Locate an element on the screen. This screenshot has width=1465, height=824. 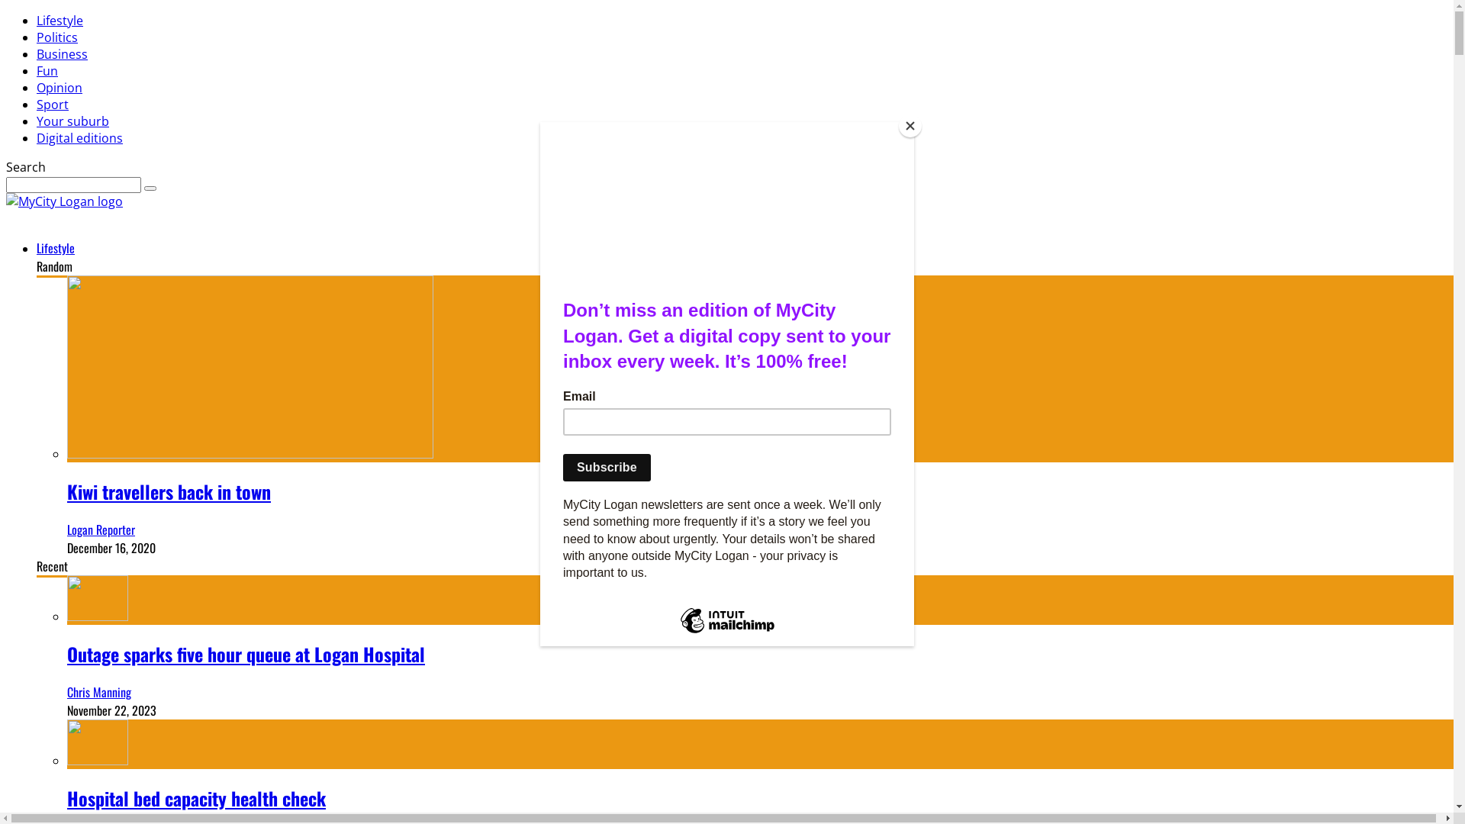
Sport is located at coordinates (53, 105).